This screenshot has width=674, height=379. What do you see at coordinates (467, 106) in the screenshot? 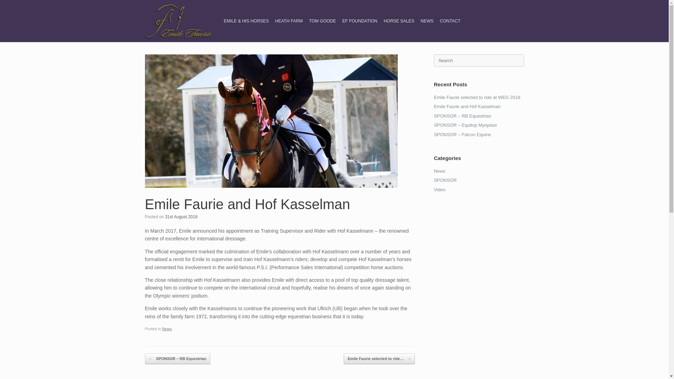
I see `Emile Faurie and Hof Kasselman` at bounding box center [467, 106].